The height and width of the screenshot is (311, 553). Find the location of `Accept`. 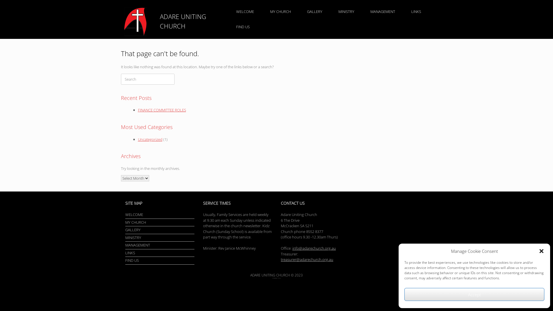

Accept is located at coordinates (474, 294).